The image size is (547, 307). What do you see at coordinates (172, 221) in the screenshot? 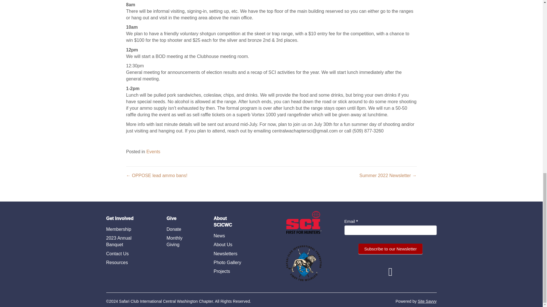
I see `Give` at bounding box center [172, 221].